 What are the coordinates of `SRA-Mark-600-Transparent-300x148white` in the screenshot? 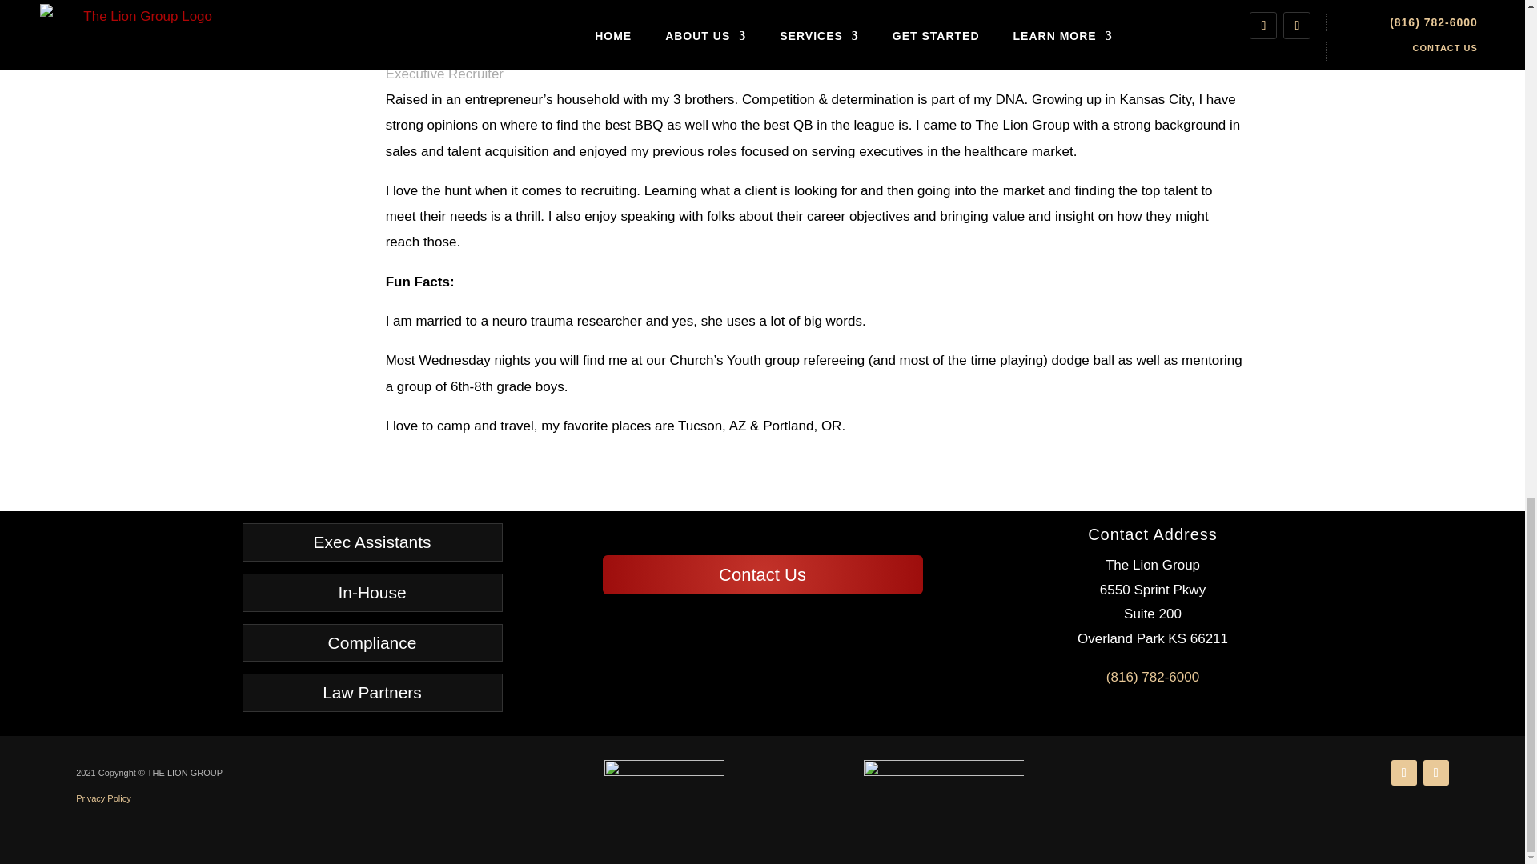 It's located at (943, 794).